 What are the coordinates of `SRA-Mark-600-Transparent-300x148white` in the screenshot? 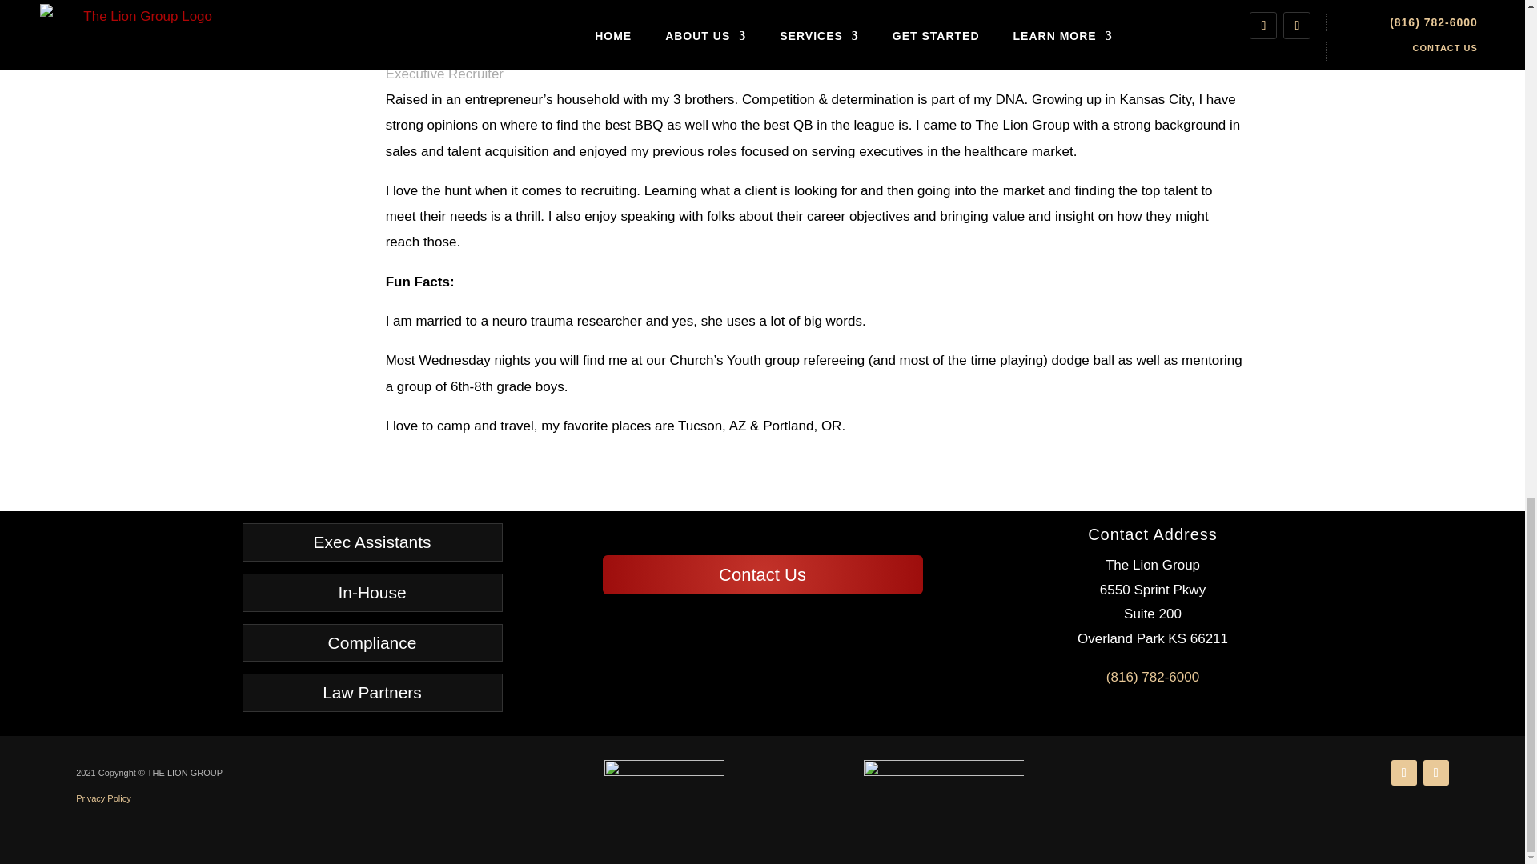 It's located at (943, 794).